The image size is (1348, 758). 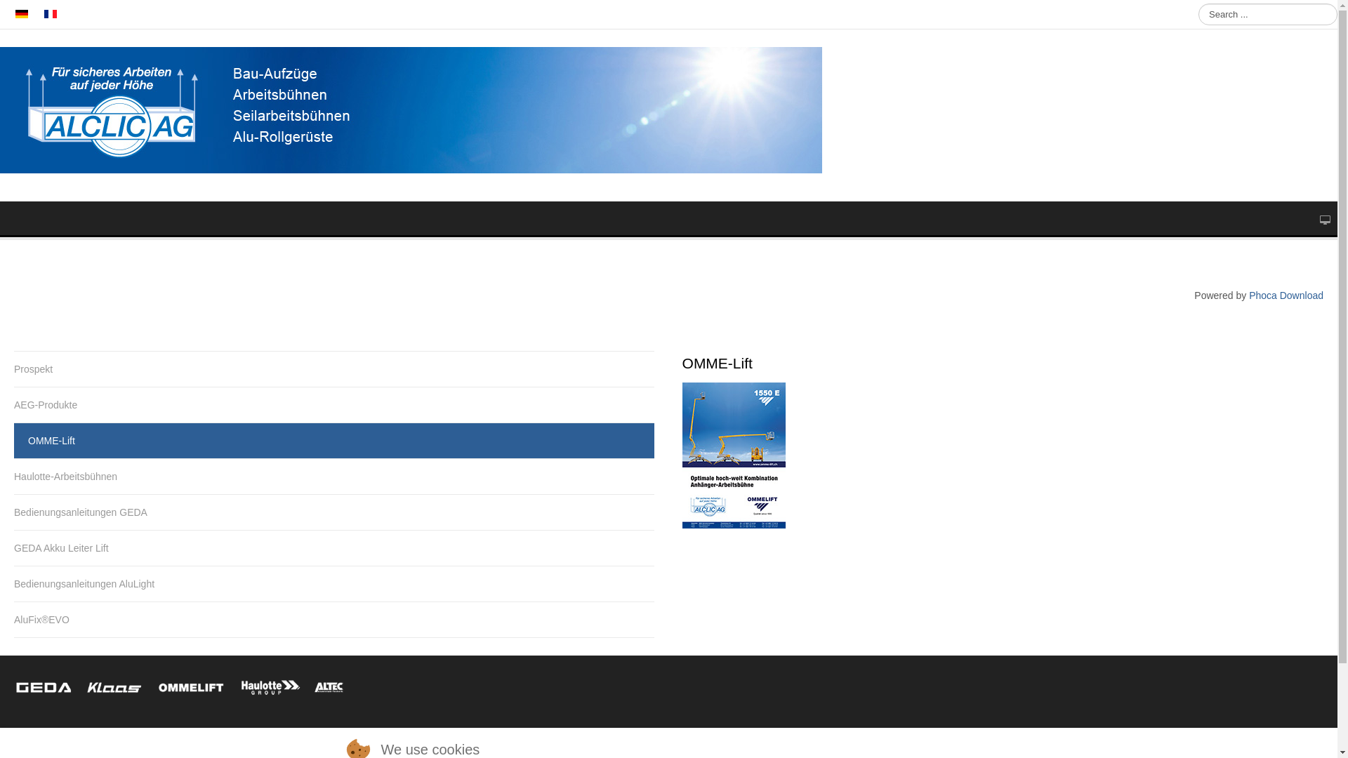 What do you see at coordinates (22, 14) in the screenshot?
I see `Deutsch` at bounding box center [22, 14].